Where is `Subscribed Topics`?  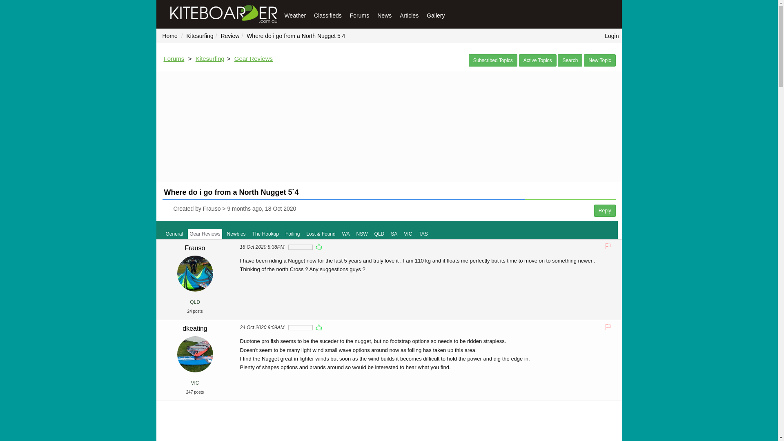
Subscribed Topics is located at coordinates (493, 60).